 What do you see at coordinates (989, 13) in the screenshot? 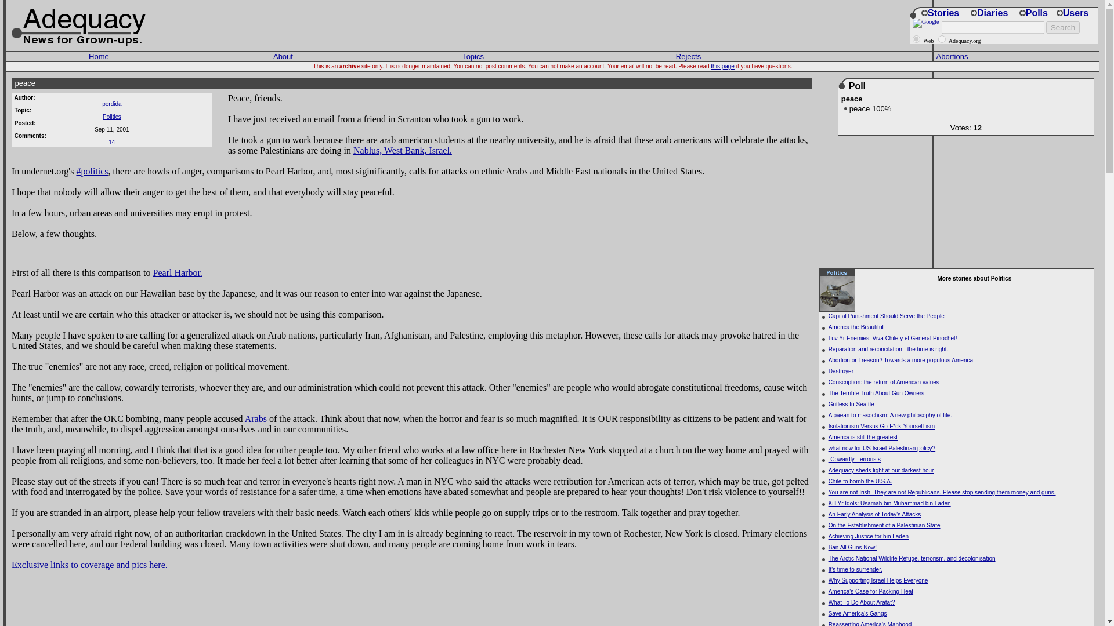
I see `Diaries` at bounding box center [989, 13].